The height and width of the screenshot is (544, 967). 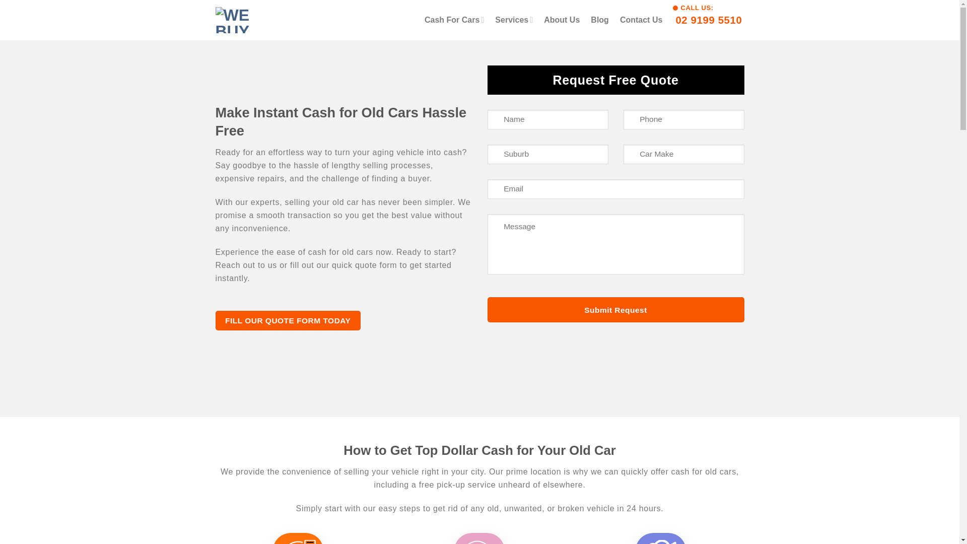 I want to click on Blog, so click(x=641, y=20).